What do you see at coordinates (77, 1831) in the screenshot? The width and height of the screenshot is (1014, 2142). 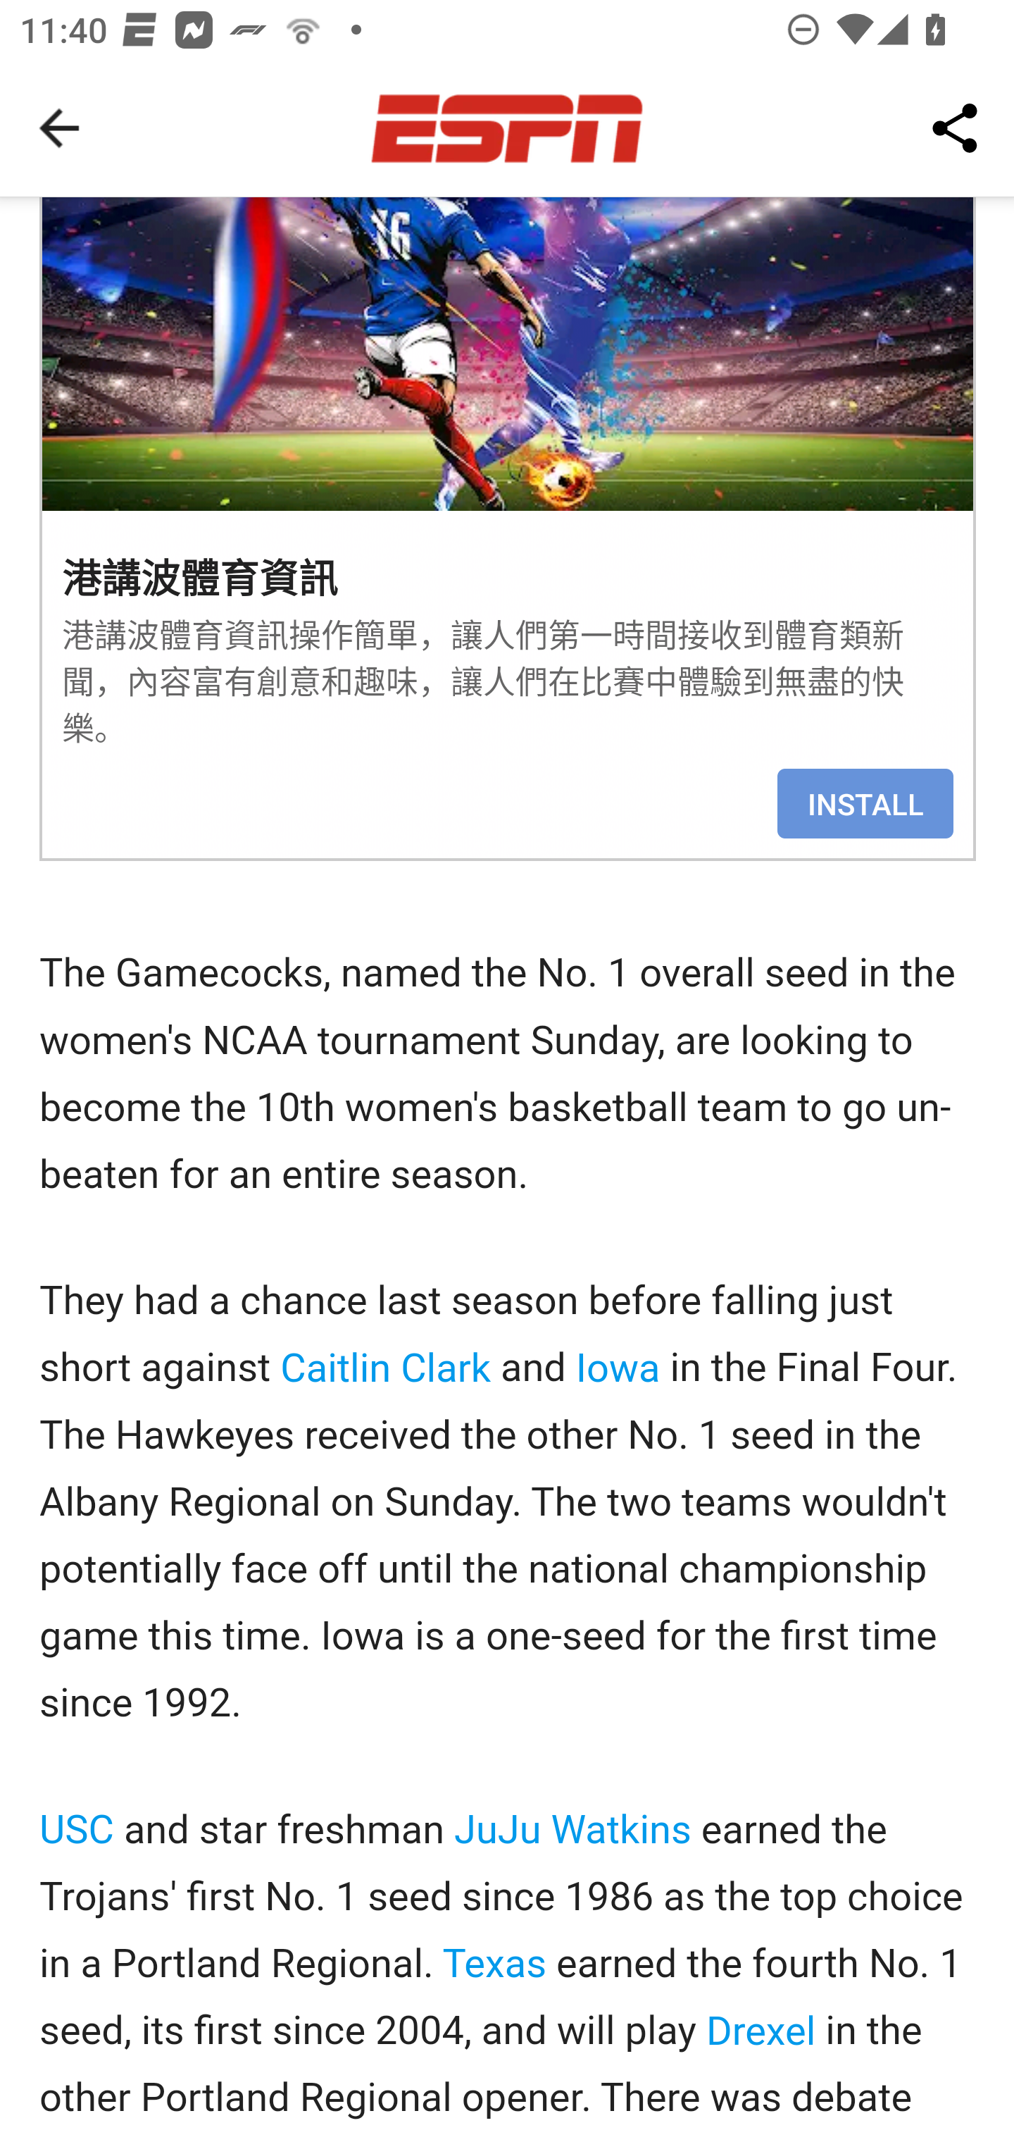 I see `USC` at bounding box center [77, 1831].